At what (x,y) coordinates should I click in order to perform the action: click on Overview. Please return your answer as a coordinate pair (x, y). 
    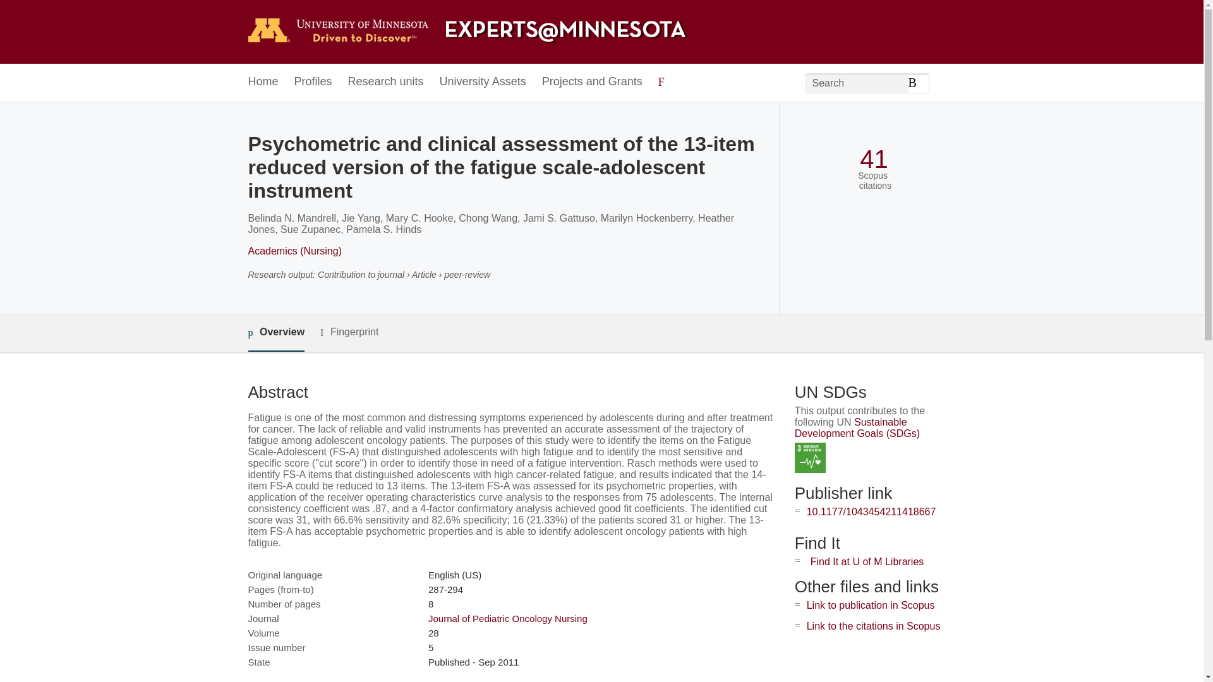
    Looking at the image, I should click on (275, 333).